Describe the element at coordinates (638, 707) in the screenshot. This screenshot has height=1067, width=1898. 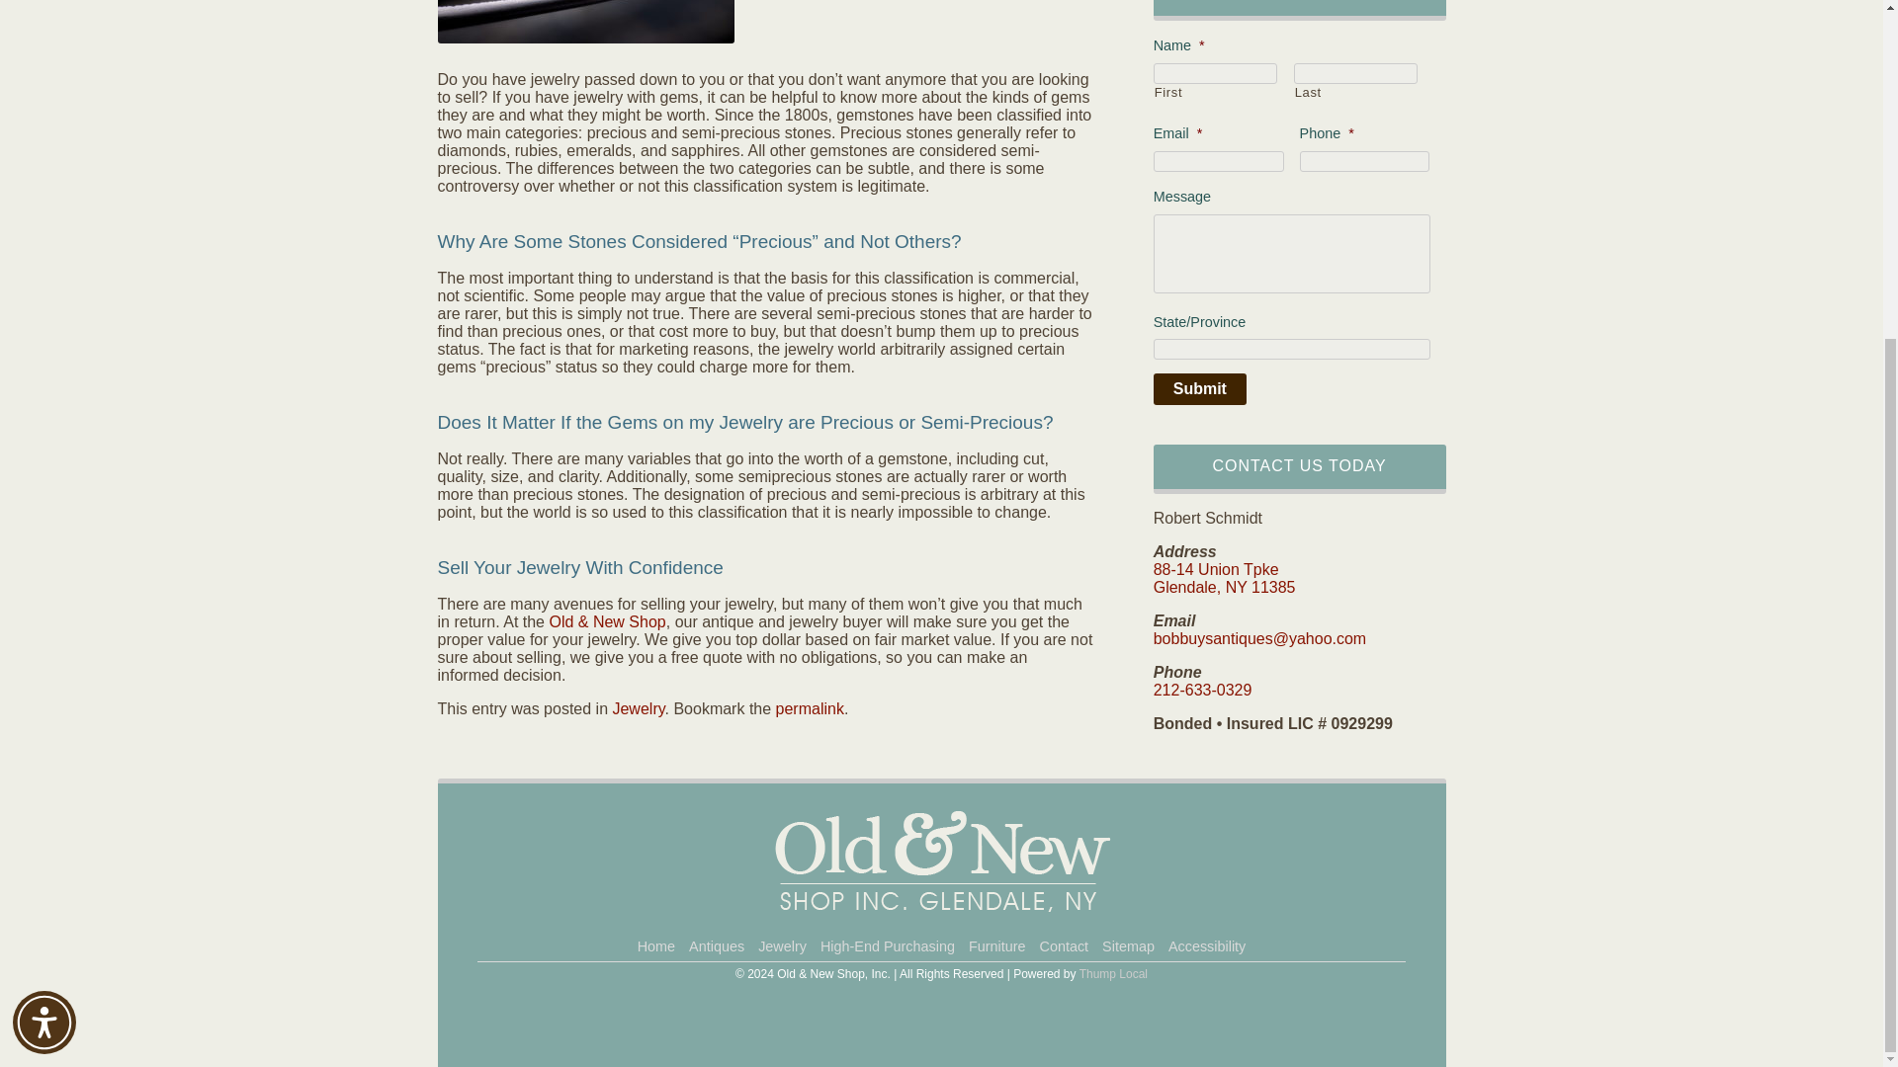
I see `Jewelry` at that location.